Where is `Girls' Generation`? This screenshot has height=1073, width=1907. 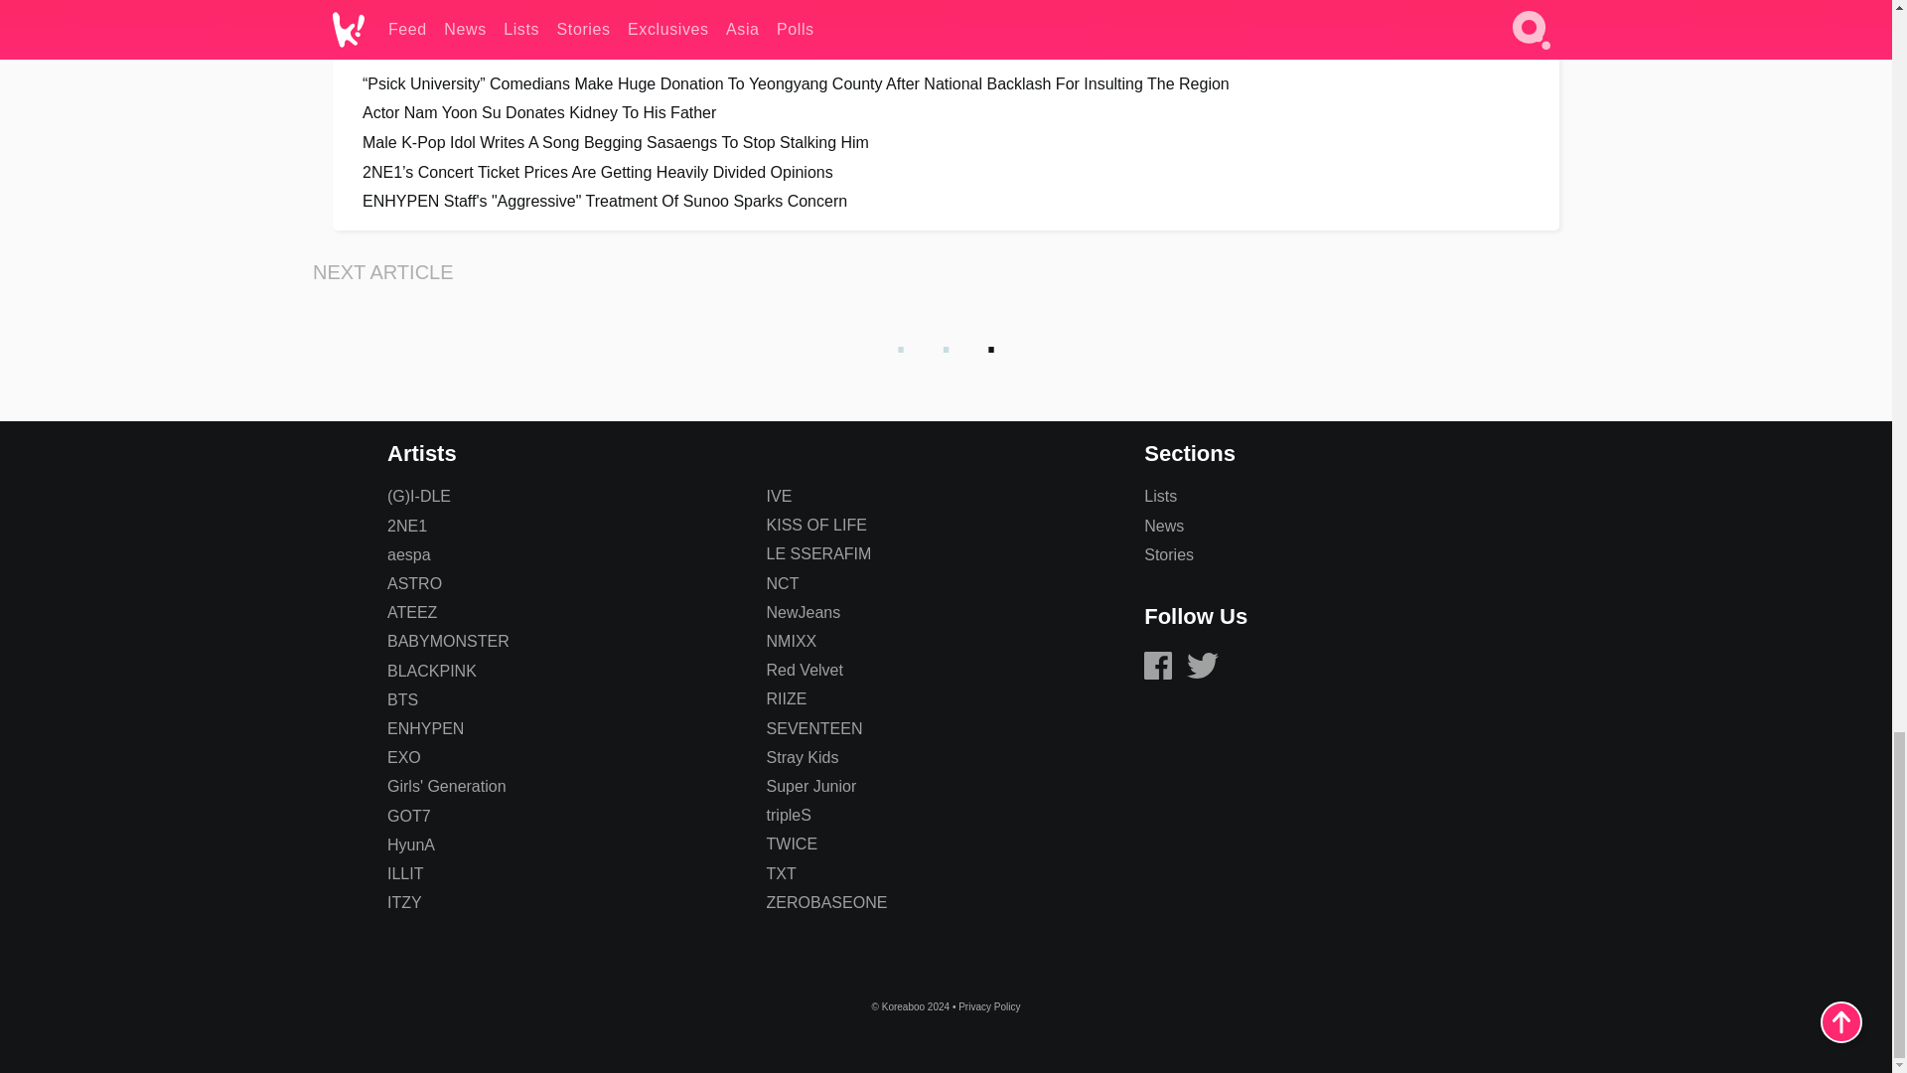 Girls' Generation is located at coordinates (447, 787).